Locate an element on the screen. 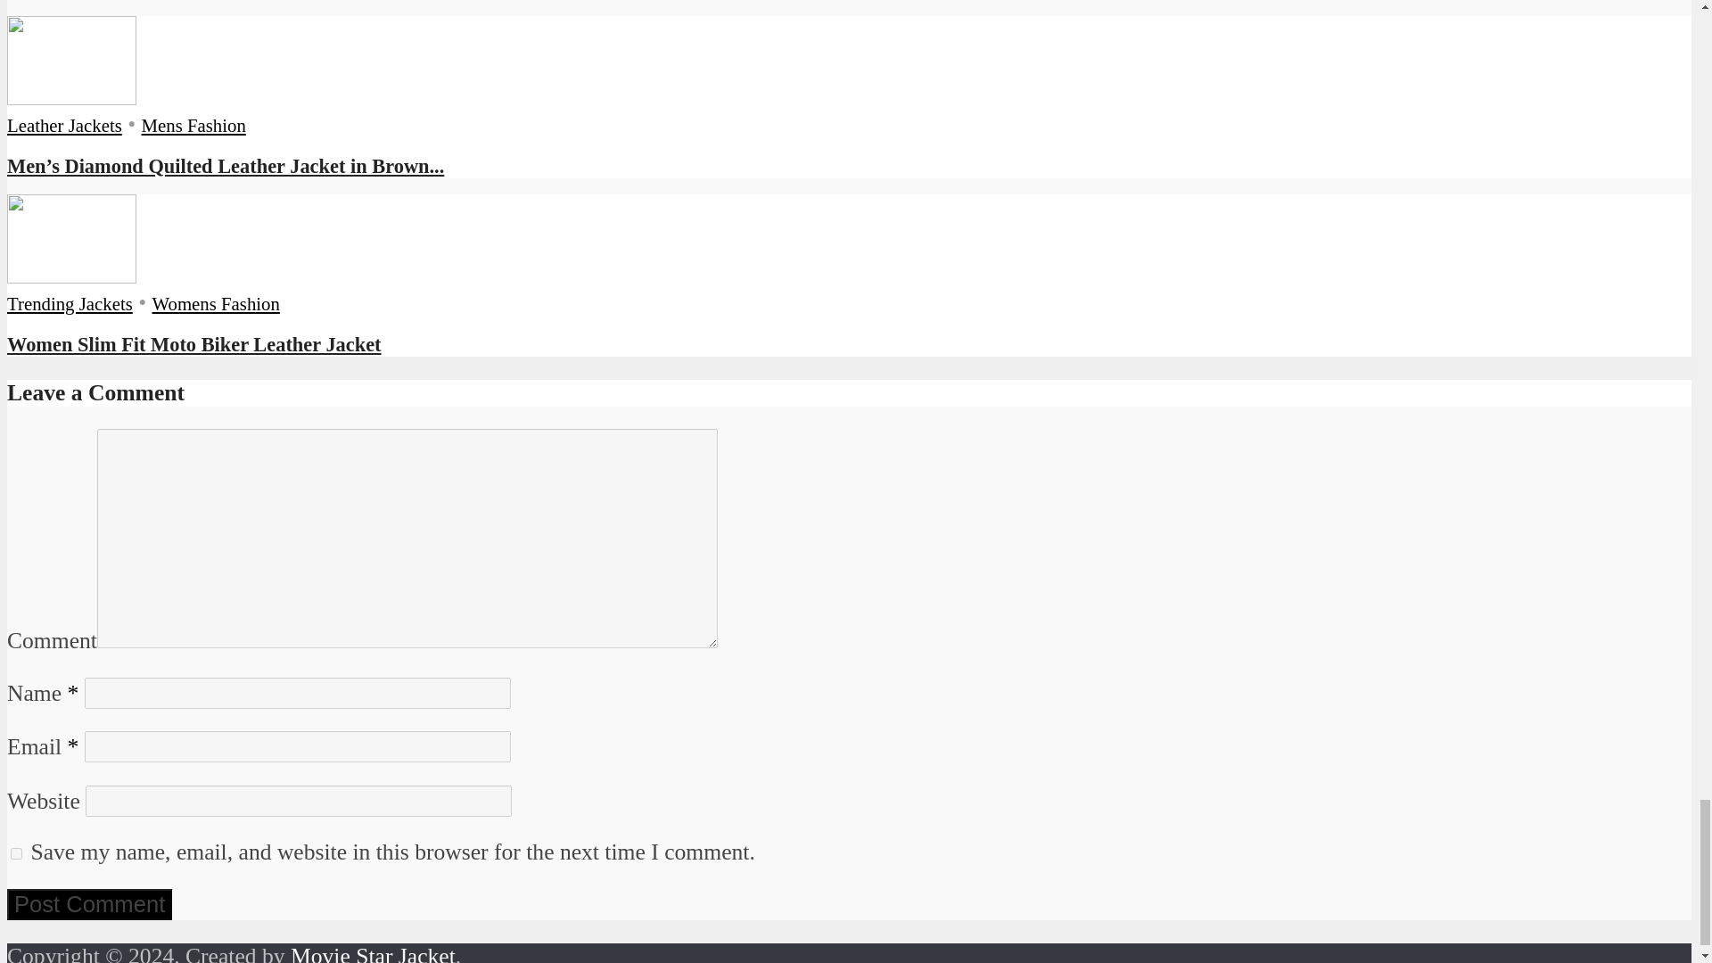 The height and width of the screenshot is (963, 1712). Women Slim Fit Moto Biker Leather Jacket is located at coordinates (194, 344).